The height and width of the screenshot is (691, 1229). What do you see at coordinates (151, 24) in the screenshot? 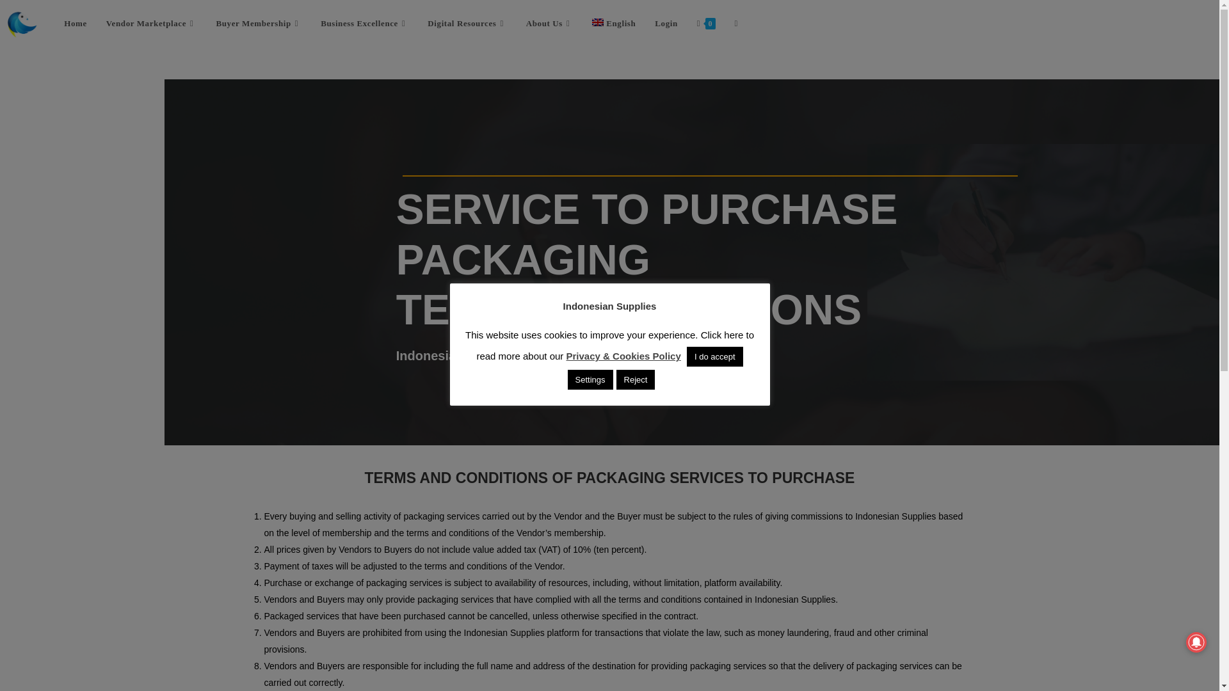
I see `Vendor Marketplace` at bounding box center [151, 24].